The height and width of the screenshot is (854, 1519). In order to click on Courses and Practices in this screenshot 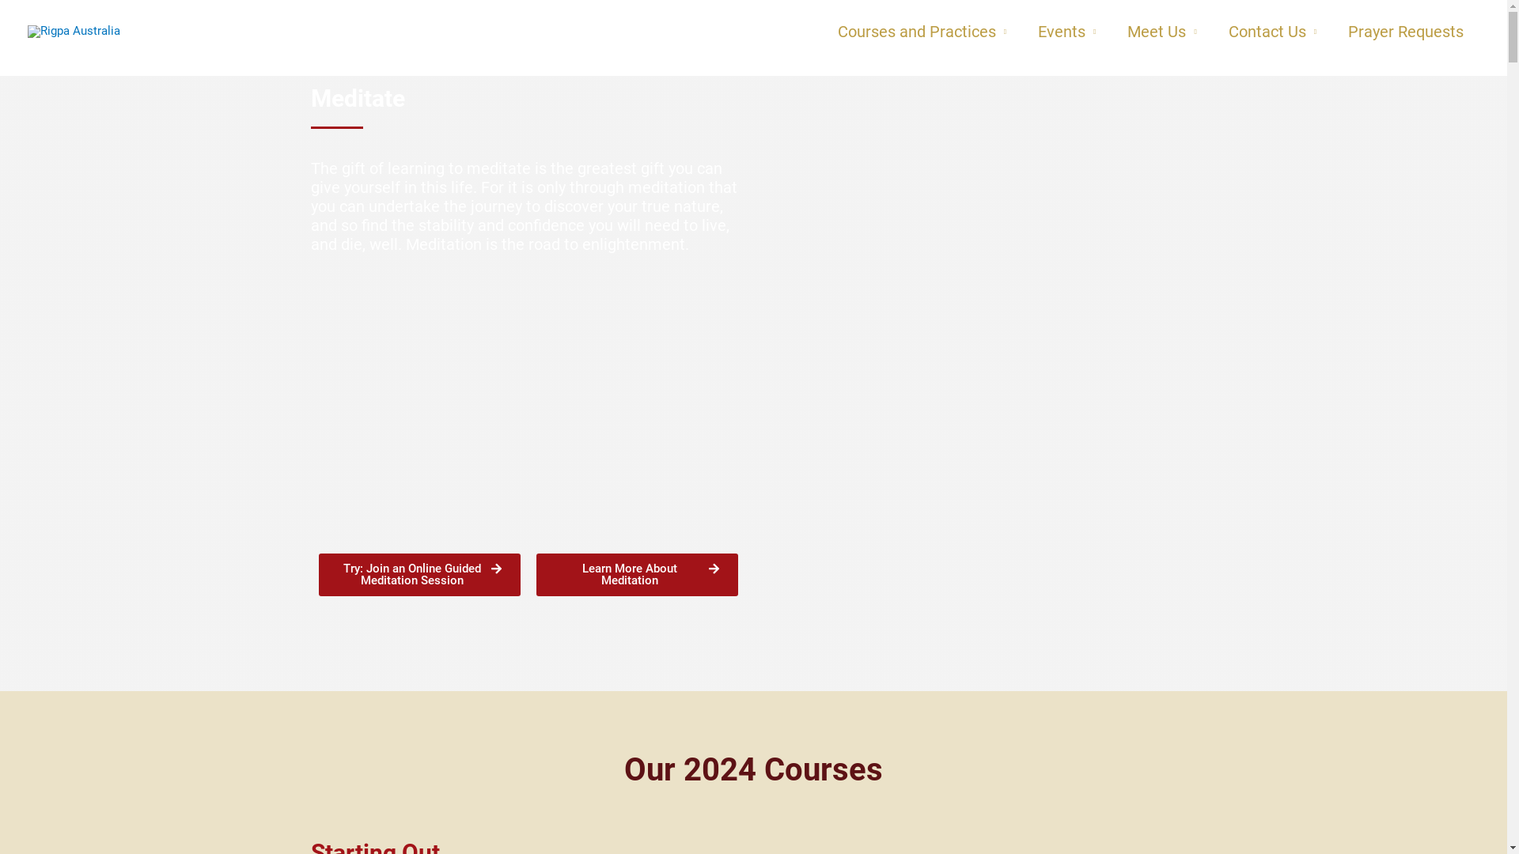, I will do `click(922, 32)`.